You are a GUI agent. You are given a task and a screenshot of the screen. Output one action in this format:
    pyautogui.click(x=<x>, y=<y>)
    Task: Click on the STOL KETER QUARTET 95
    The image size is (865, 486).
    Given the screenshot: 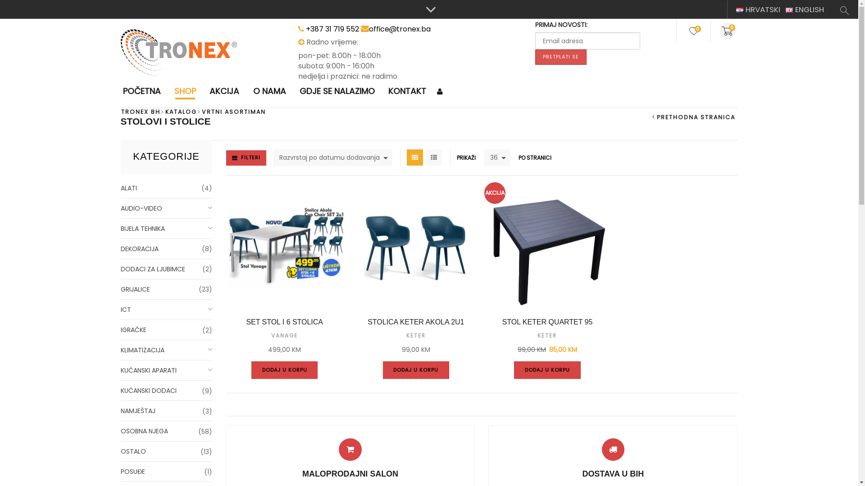 What is the action you would take?
    pyautogui.click(x=547, y=322)
    